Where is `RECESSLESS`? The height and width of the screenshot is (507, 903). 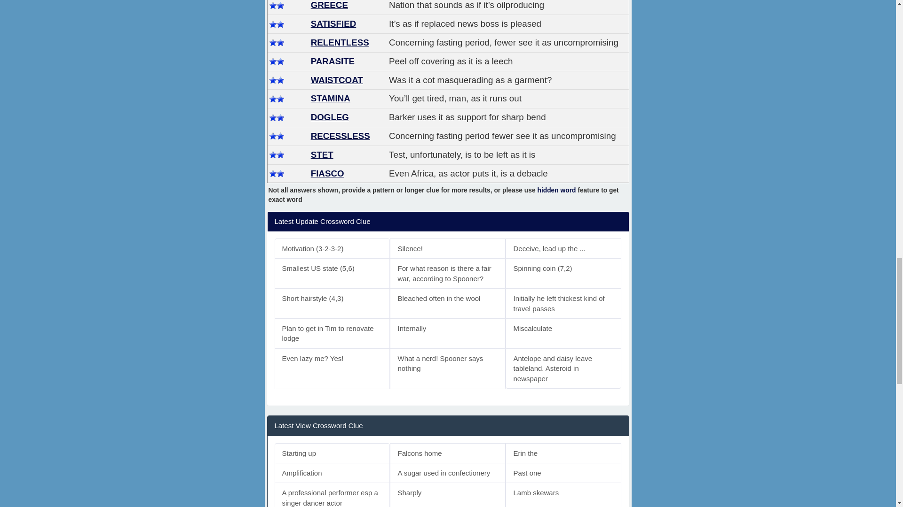
RECESSLESS is located at coordinates (341, 136).